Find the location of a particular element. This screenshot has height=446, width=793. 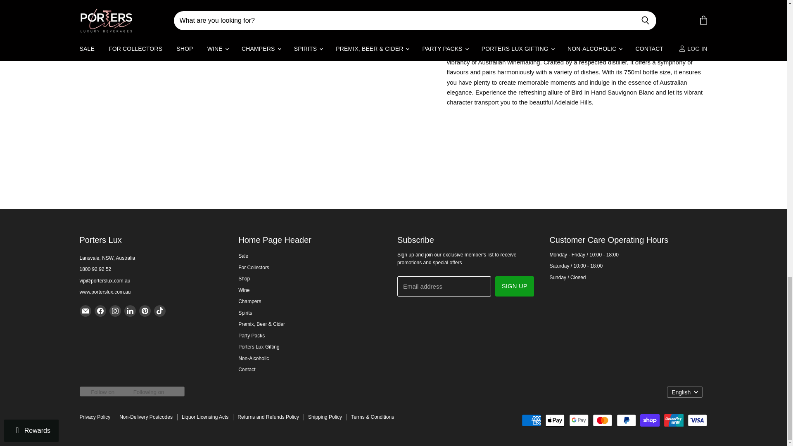

Facebook is located at coordinates (100, 311).